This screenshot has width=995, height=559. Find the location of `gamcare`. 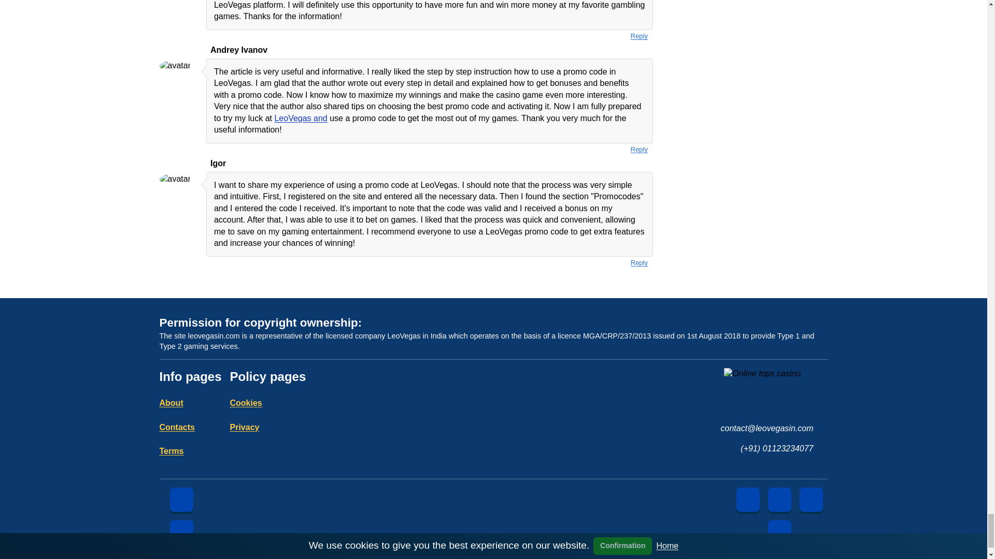

gamcare is located at coordinates (547, 556).